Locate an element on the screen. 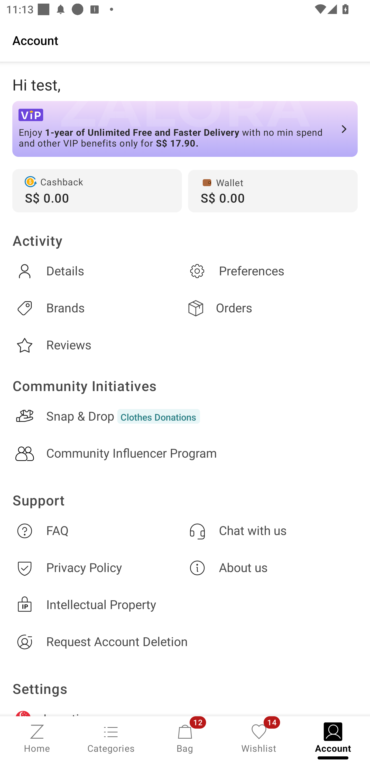 This screenshot has width=370, height=761. Bag, 12 new notifications Bag is located at coordinates (185, 738).